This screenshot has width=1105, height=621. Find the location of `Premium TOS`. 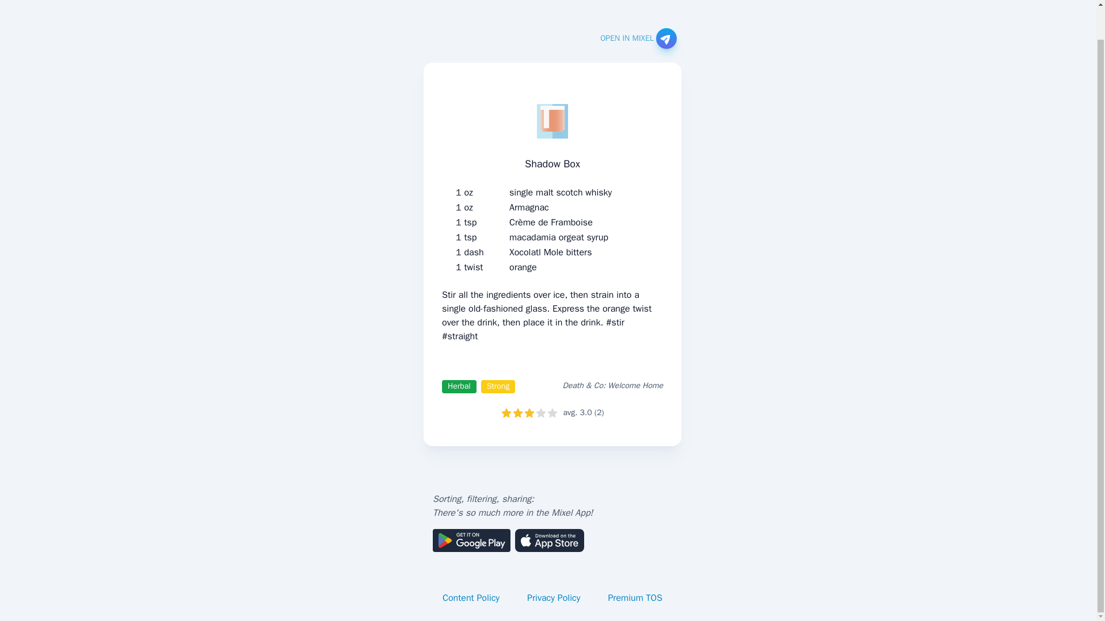

Premium TOS is located at coordinates (635, 598).